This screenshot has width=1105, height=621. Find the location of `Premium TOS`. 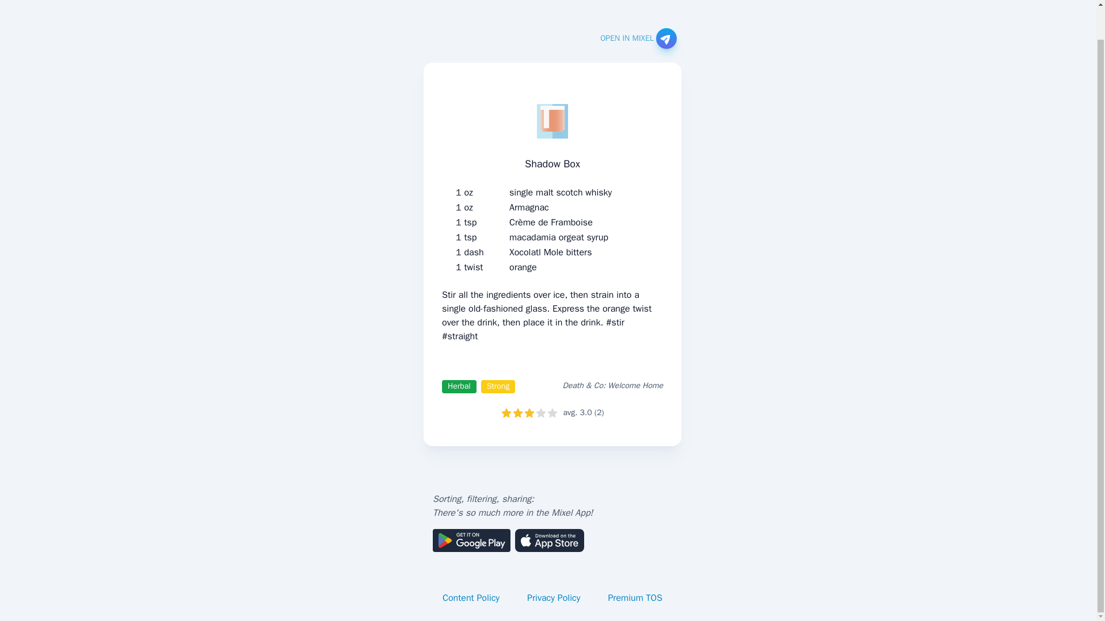

Premium TOS is located at coordinates (635, 598).